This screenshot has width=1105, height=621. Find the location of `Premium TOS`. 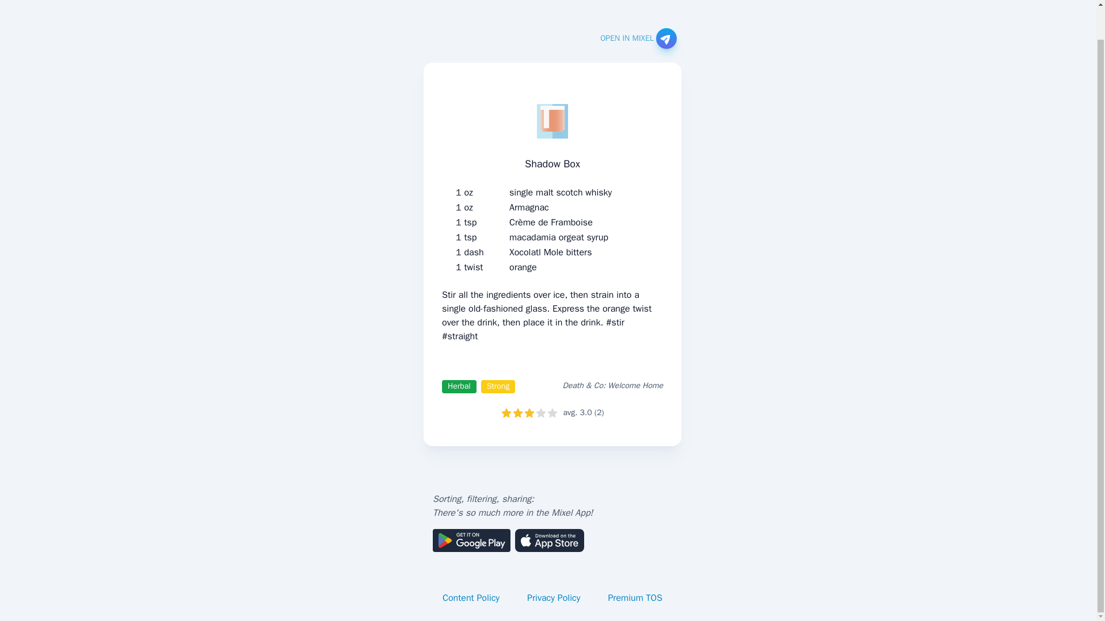

Premium TOS is located at coordinates (635, 598).